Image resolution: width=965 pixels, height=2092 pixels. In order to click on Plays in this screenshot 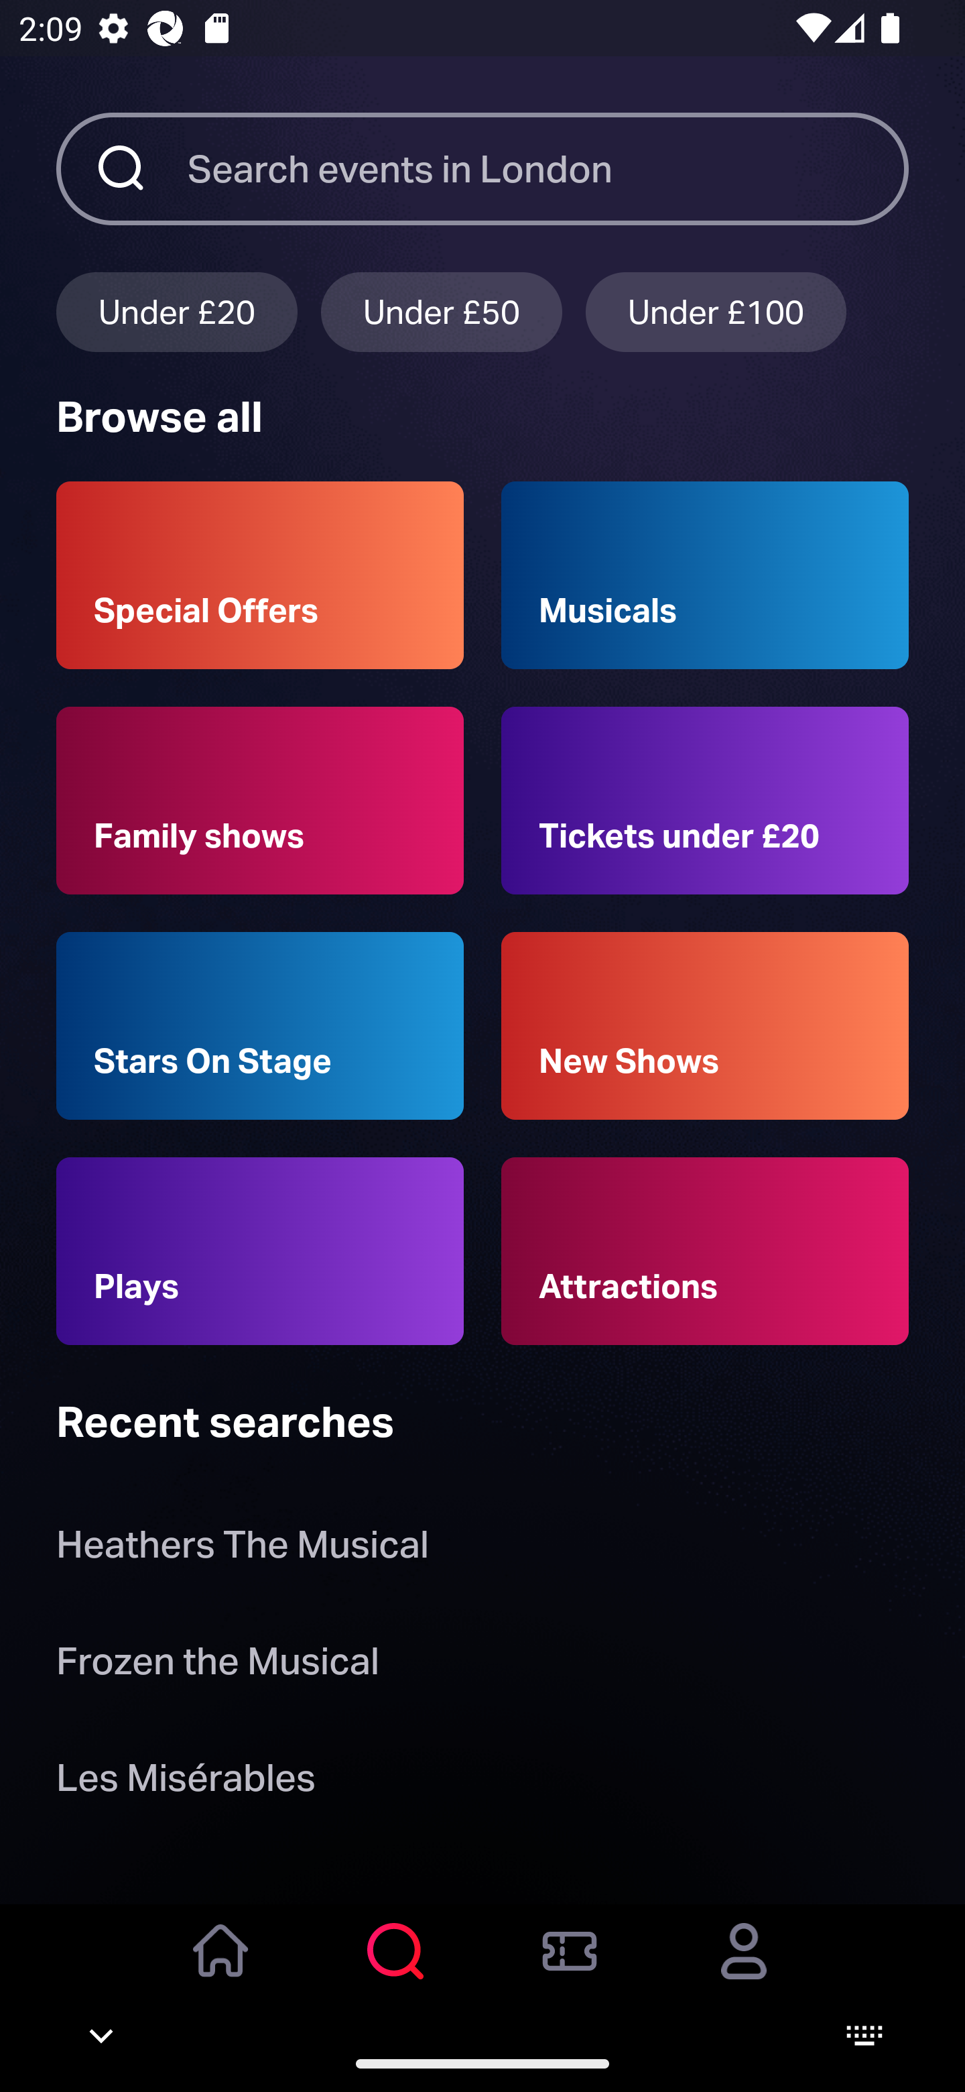, I will do `click(260, 1251)`.